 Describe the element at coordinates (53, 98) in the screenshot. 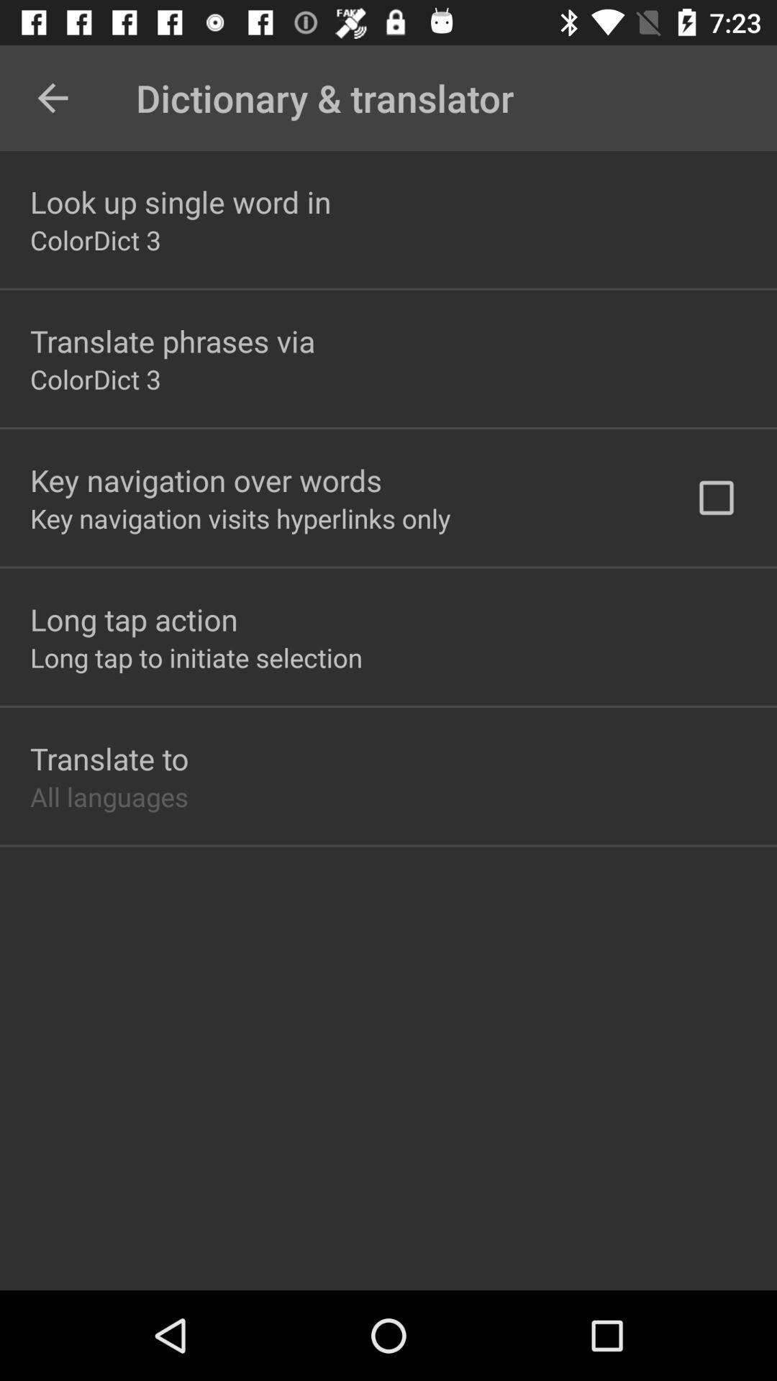

I see `select icon above look up single icon` at that location.